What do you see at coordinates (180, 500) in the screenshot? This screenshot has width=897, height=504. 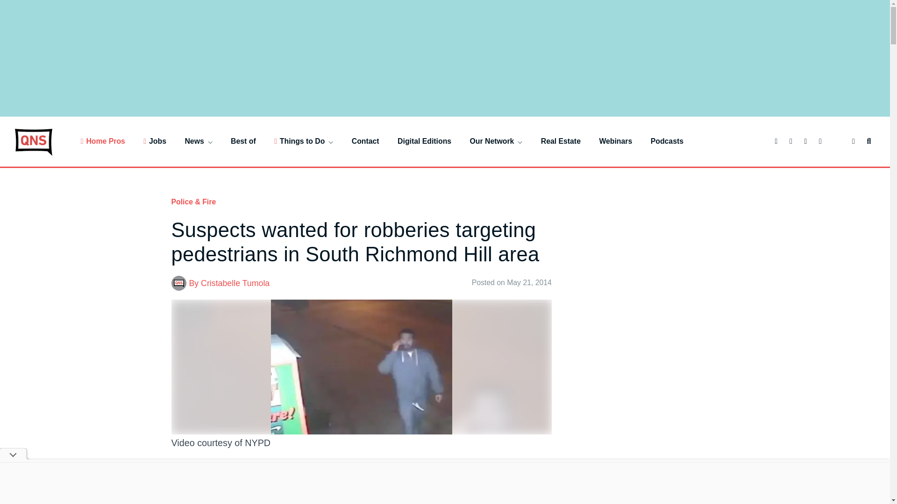 I see `Facebook` at bounding box center [180, 500].